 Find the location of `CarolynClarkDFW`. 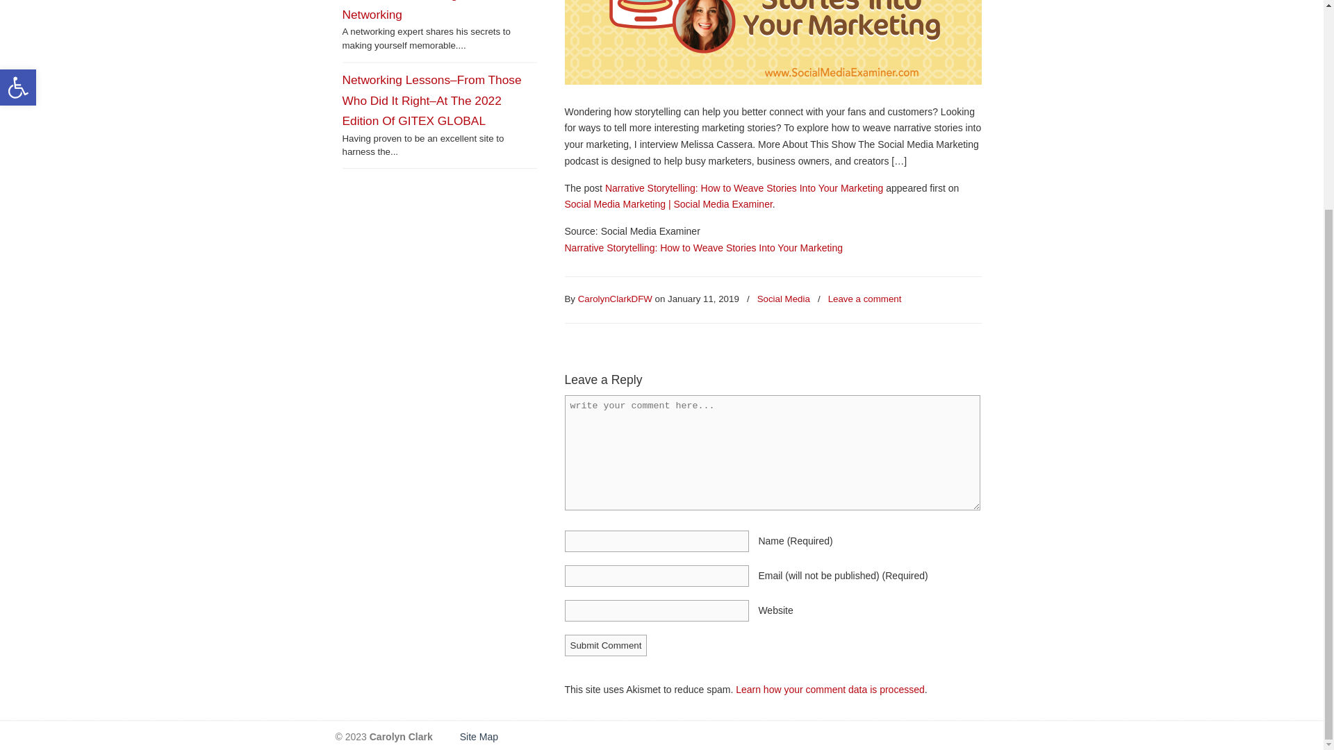

CarolynClarkDFW is located at coordinates (614, 299).